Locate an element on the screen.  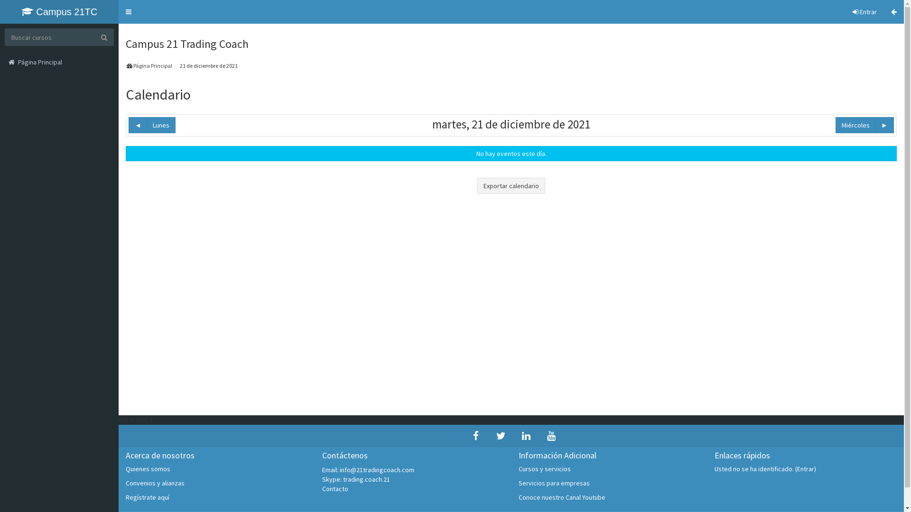
info@21tradingcoach.com is located at coordinates (377, 470).